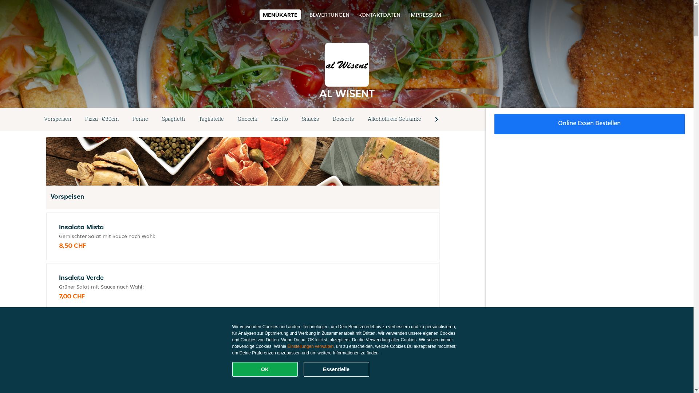 This screenshot has height=393, width=699. I want to click on Snacks, so click(310, 119).